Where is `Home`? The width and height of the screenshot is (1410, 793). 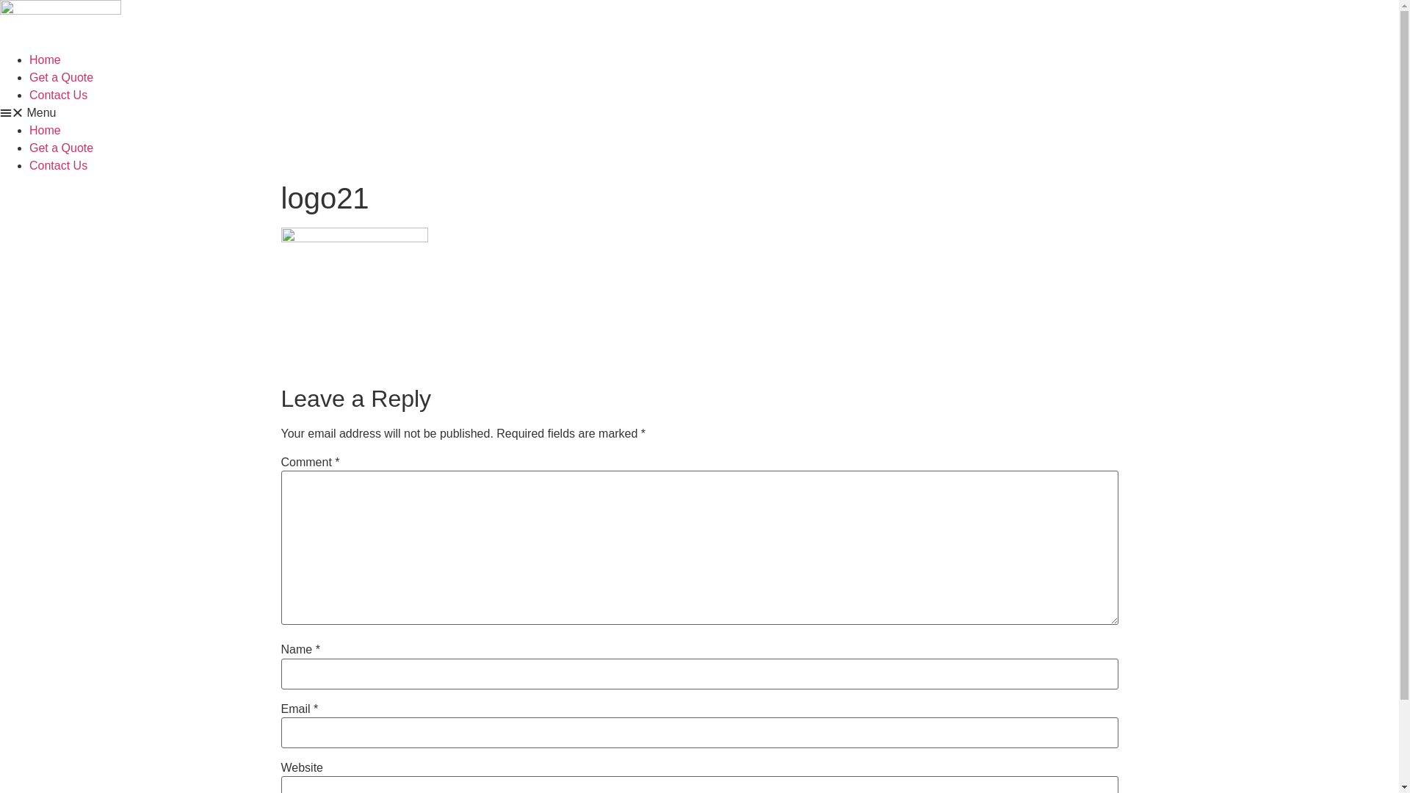 Home is located at coordinates (46, 60).